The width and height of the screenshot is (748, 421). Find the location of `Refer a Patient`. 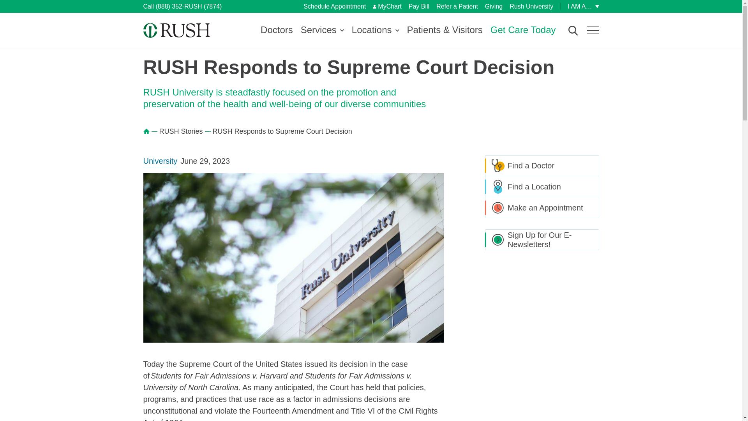

Refer a Patient is located at coordinates (457, 6).